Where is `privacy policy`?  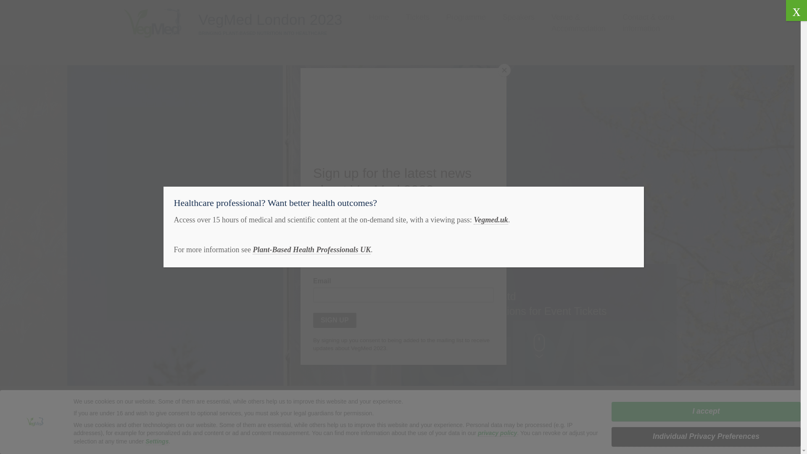
privacy policy is located at coordinates (497, 433).